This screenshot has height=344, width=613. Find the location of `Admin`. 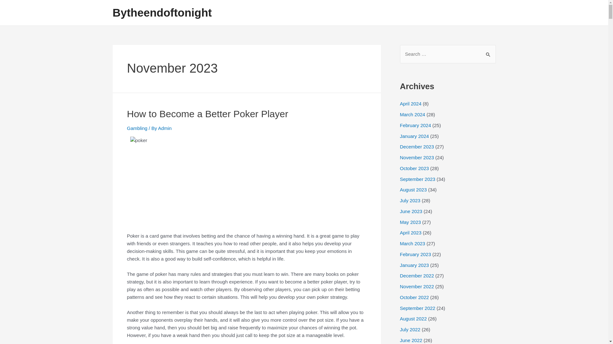

Admin is located at coordinates (165, 128).